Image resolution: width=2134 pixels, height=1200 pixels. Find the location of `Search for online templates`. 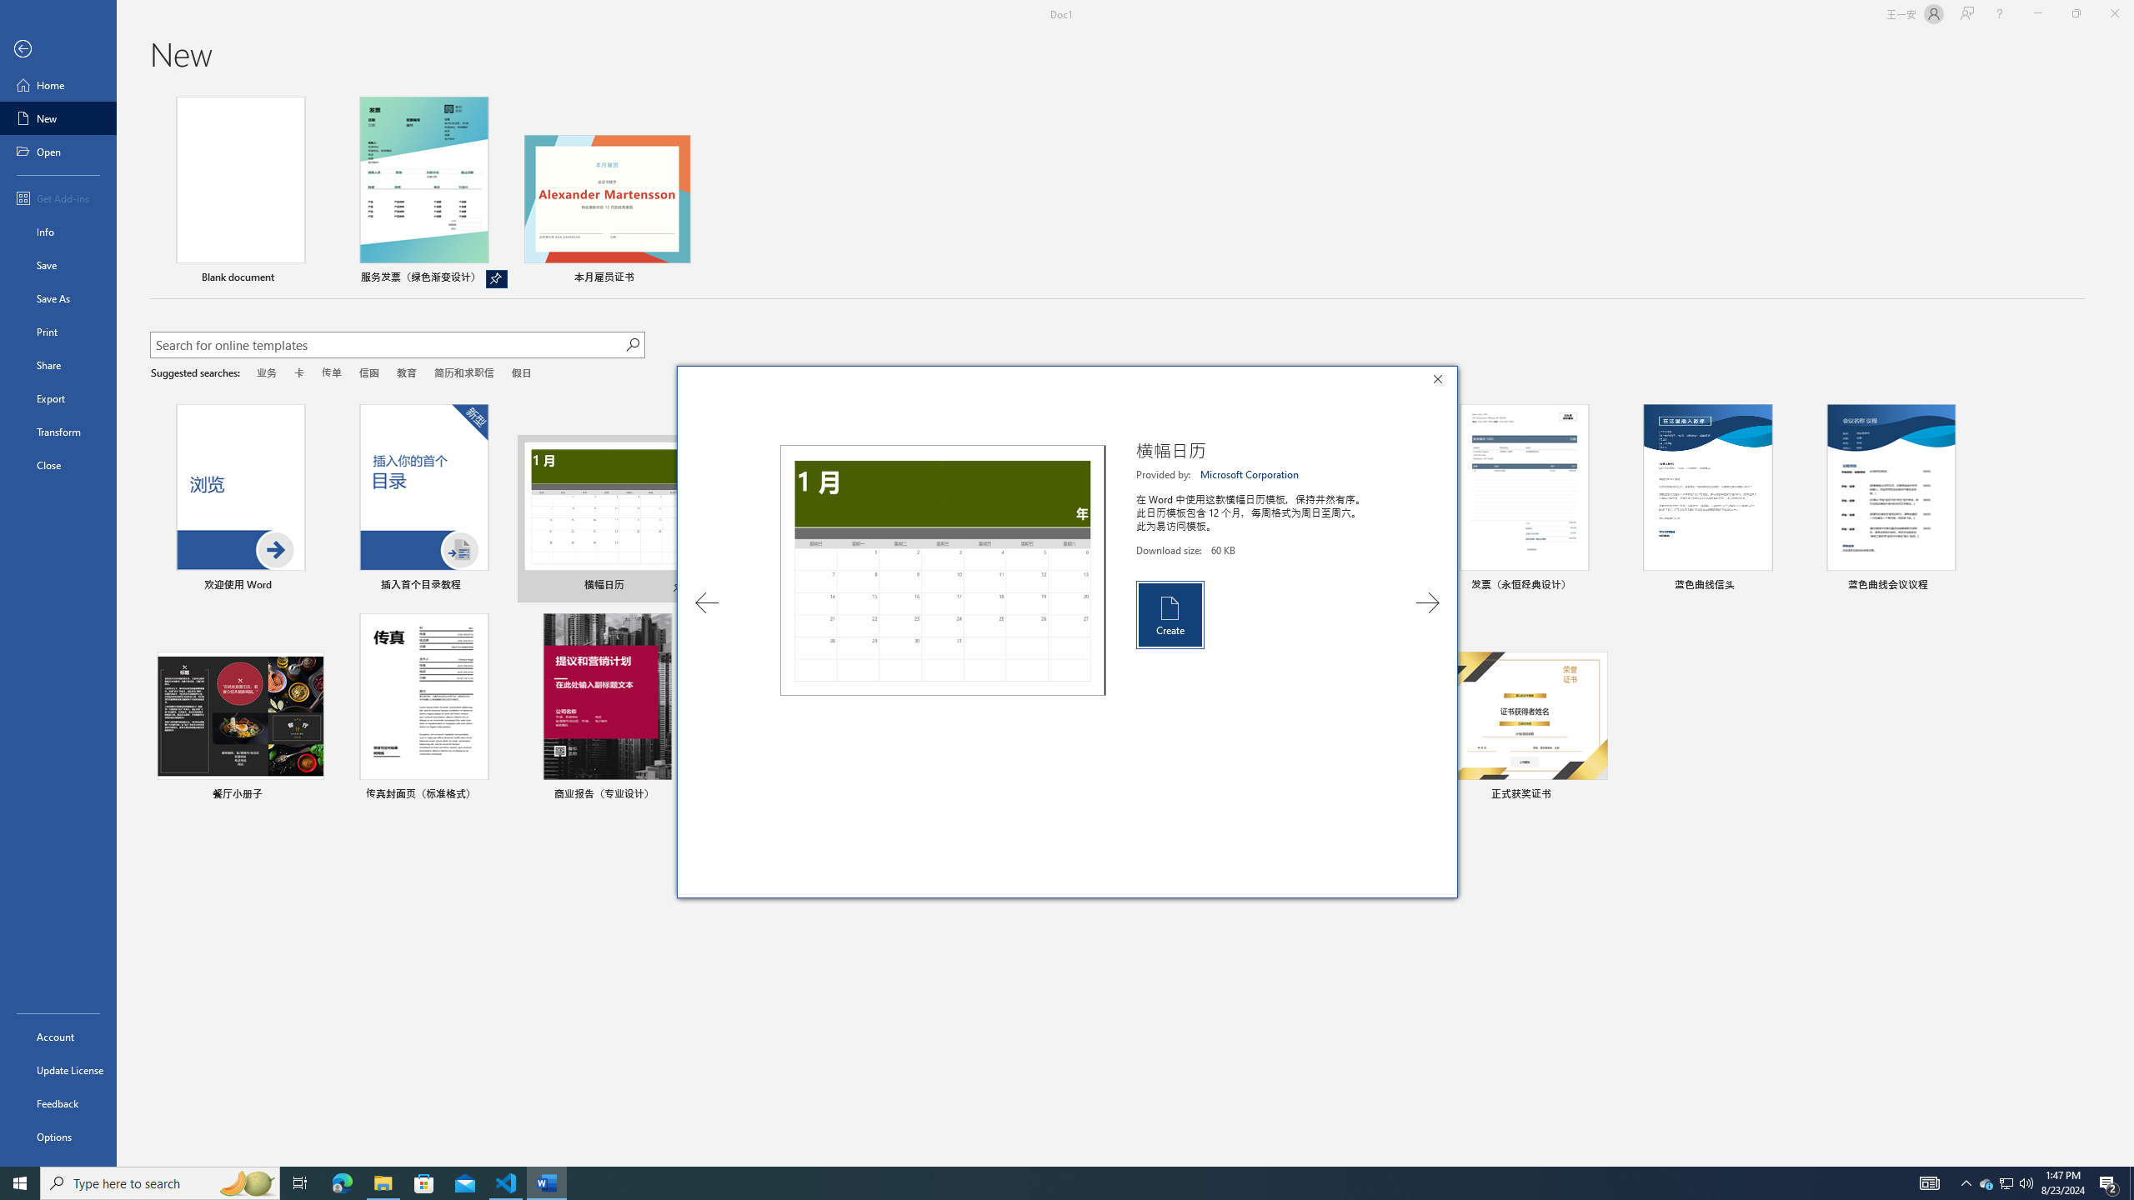

Search for online templates is located at coordinates (388, 347).